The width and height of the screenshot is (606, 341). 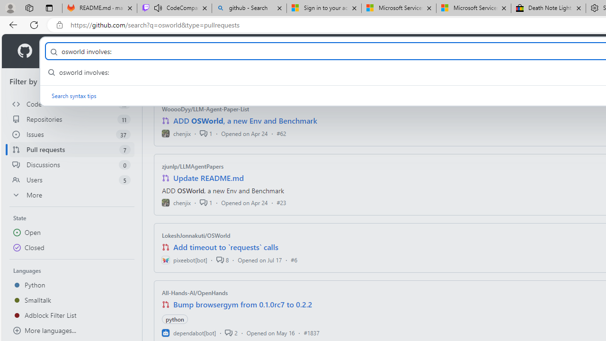 What do you see at coordinates (156, 51) in the screenshot?
I see `Resources` at bounding box center [156, 51].